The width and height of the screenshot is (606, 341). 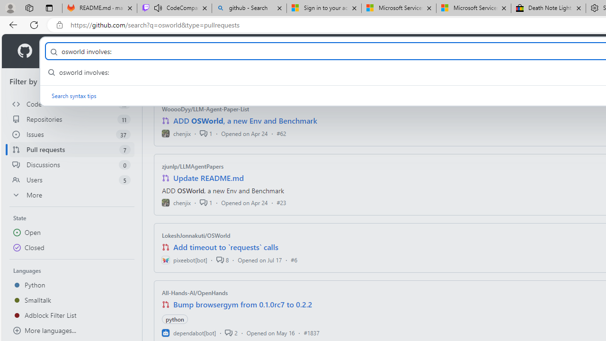 What do you see at coordinates (156, 51) in the screenshot?
I see `Resources` at bounding box center [156, 51].